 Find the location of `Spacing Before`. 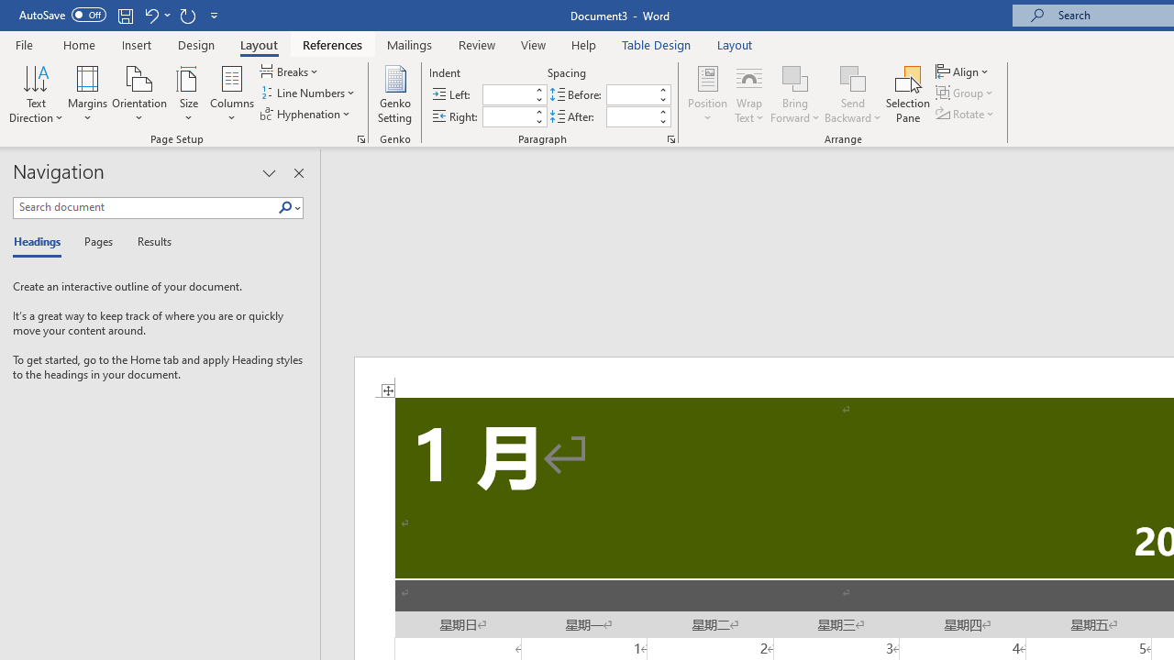

Spacing Before is located at coordinates (631, 95).